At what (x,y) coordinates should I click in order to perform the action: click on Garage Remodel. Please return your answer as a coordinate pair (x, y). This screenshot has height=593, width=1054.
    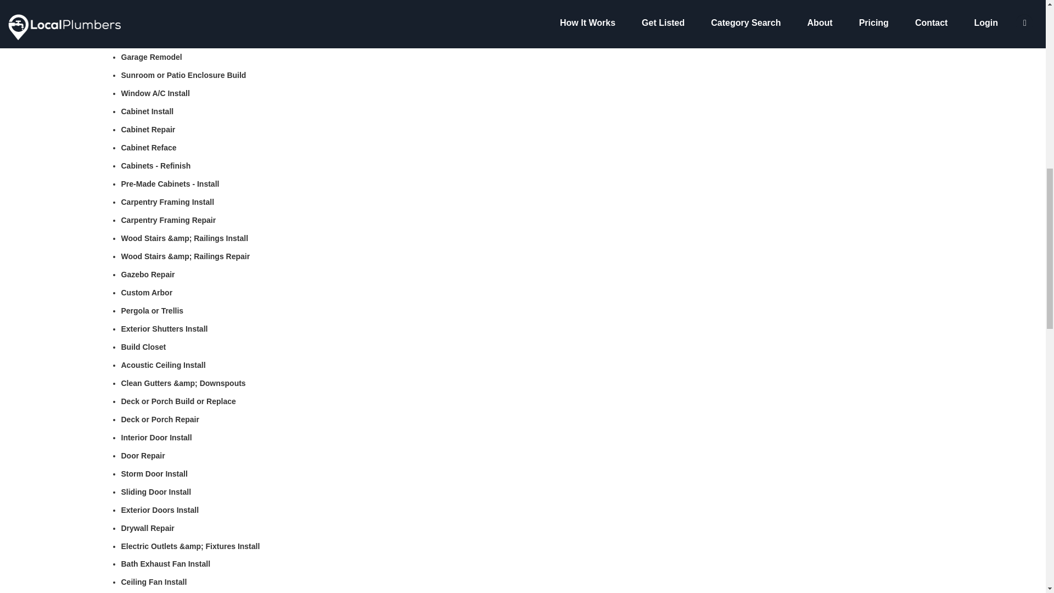
    Looking at the image, I should click on (151, 57).